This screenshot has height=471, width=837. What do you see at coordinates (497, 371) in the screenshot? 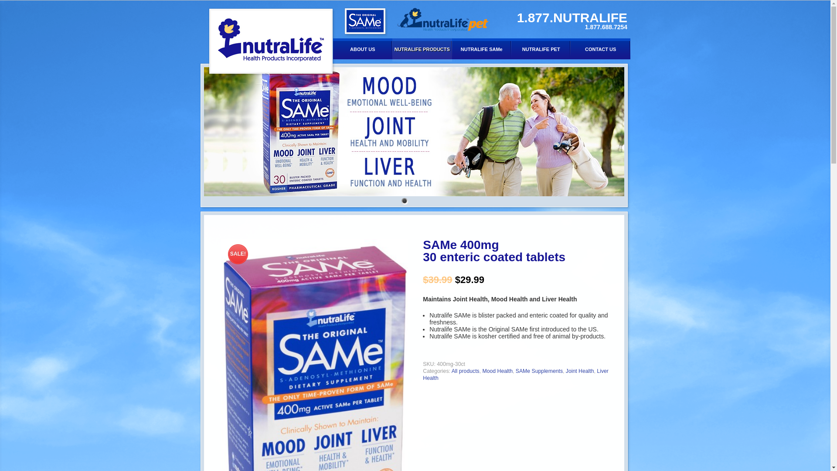
I see `Mood Health` at bounding box center [497, 371].